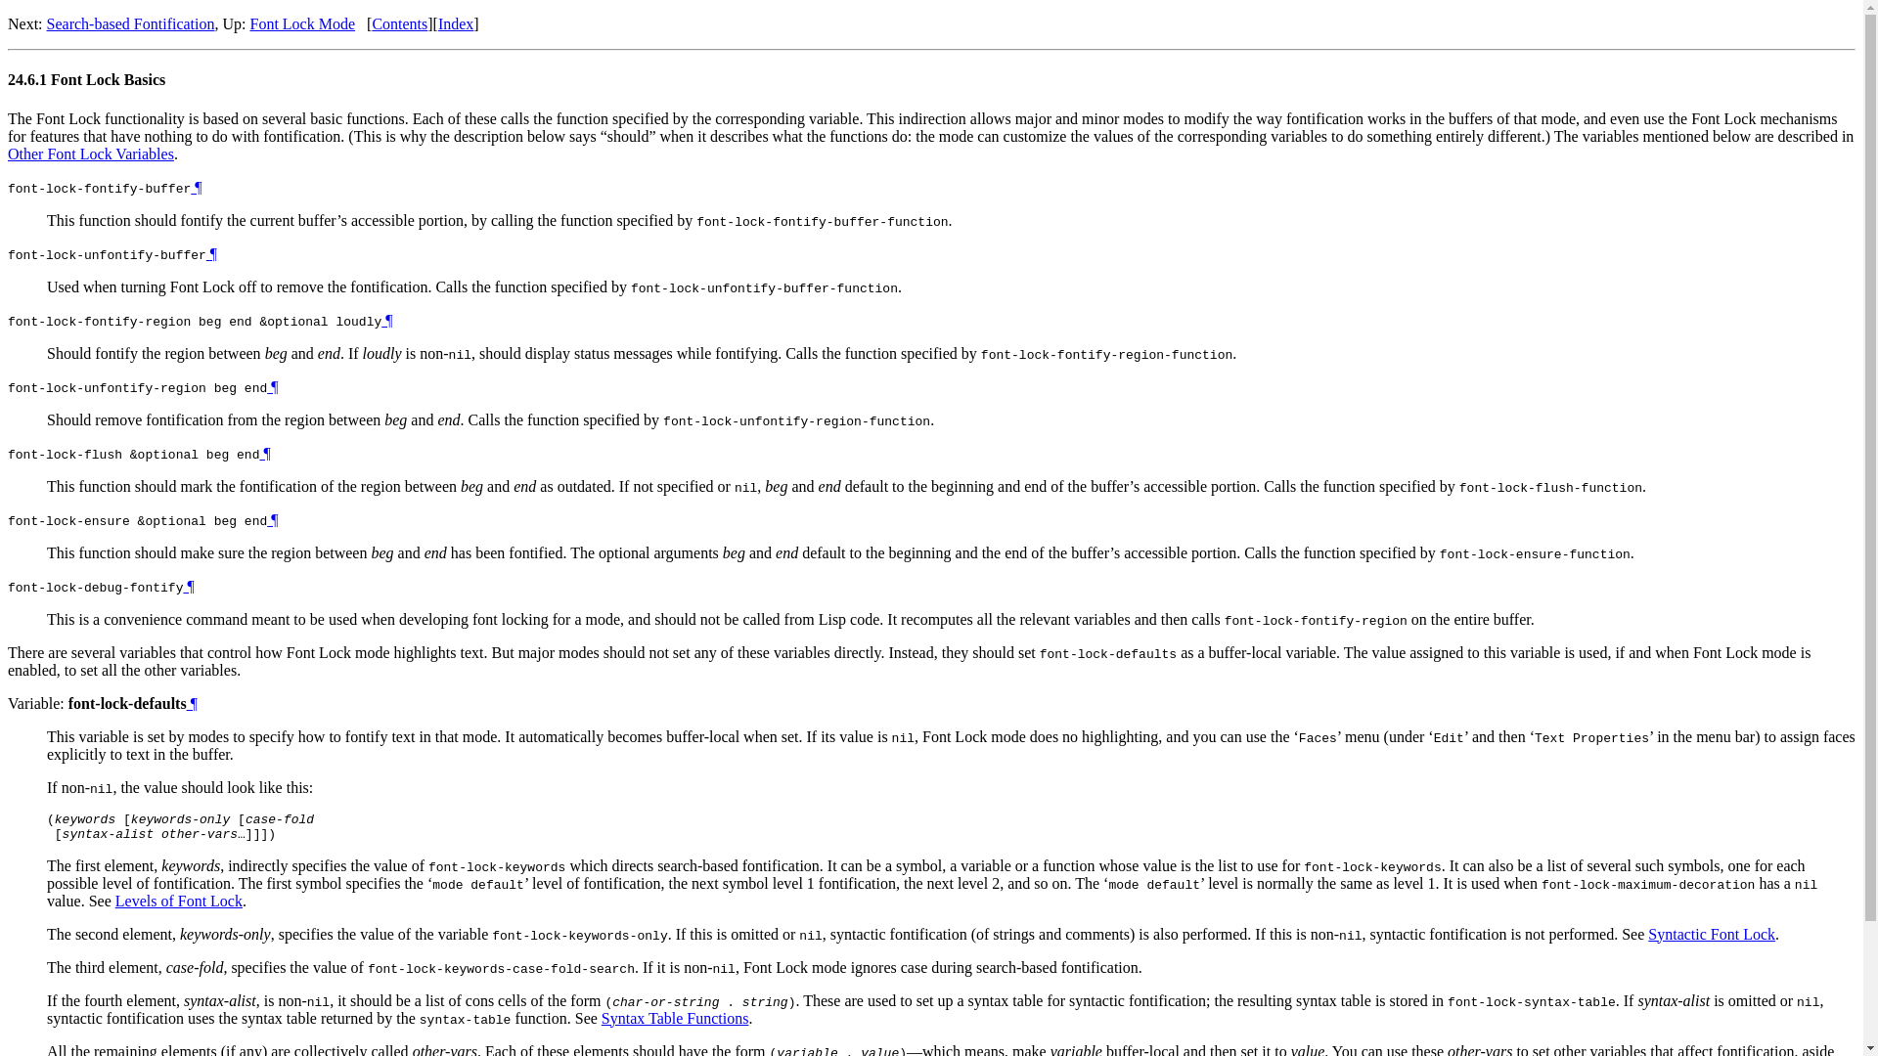 Image resolution: width=1878 pixels, height=1056 pixels. I want to click on Index, so click(455, 23).